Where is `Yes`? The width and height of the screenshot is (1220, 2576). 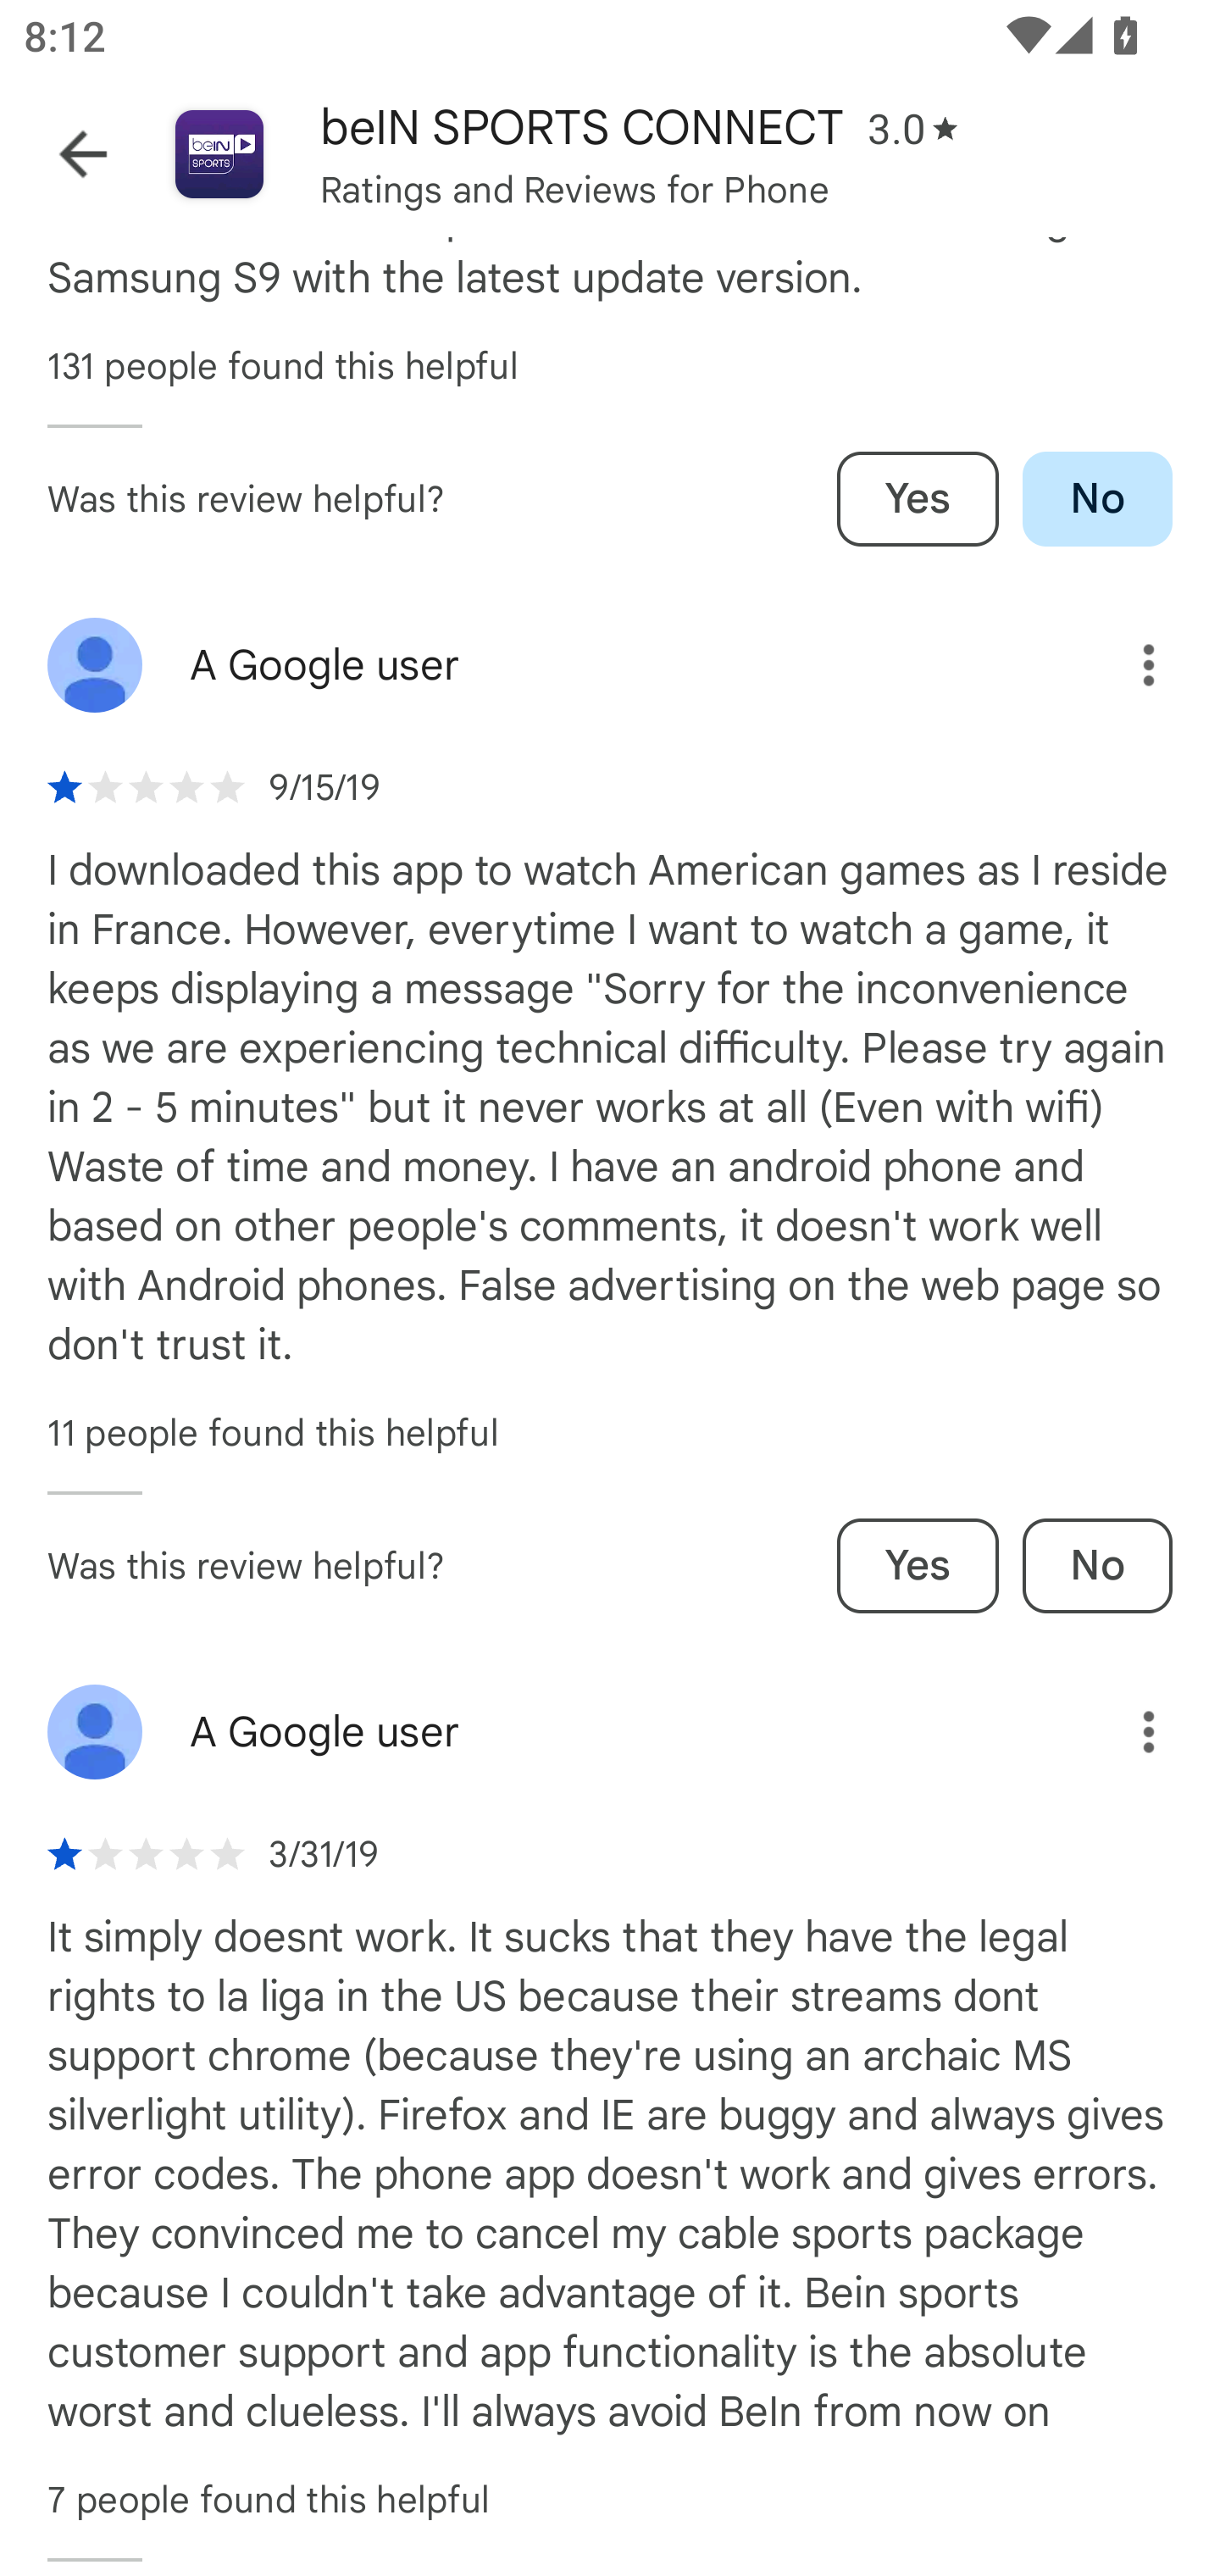
Yes is located at coordinates (918, 498).